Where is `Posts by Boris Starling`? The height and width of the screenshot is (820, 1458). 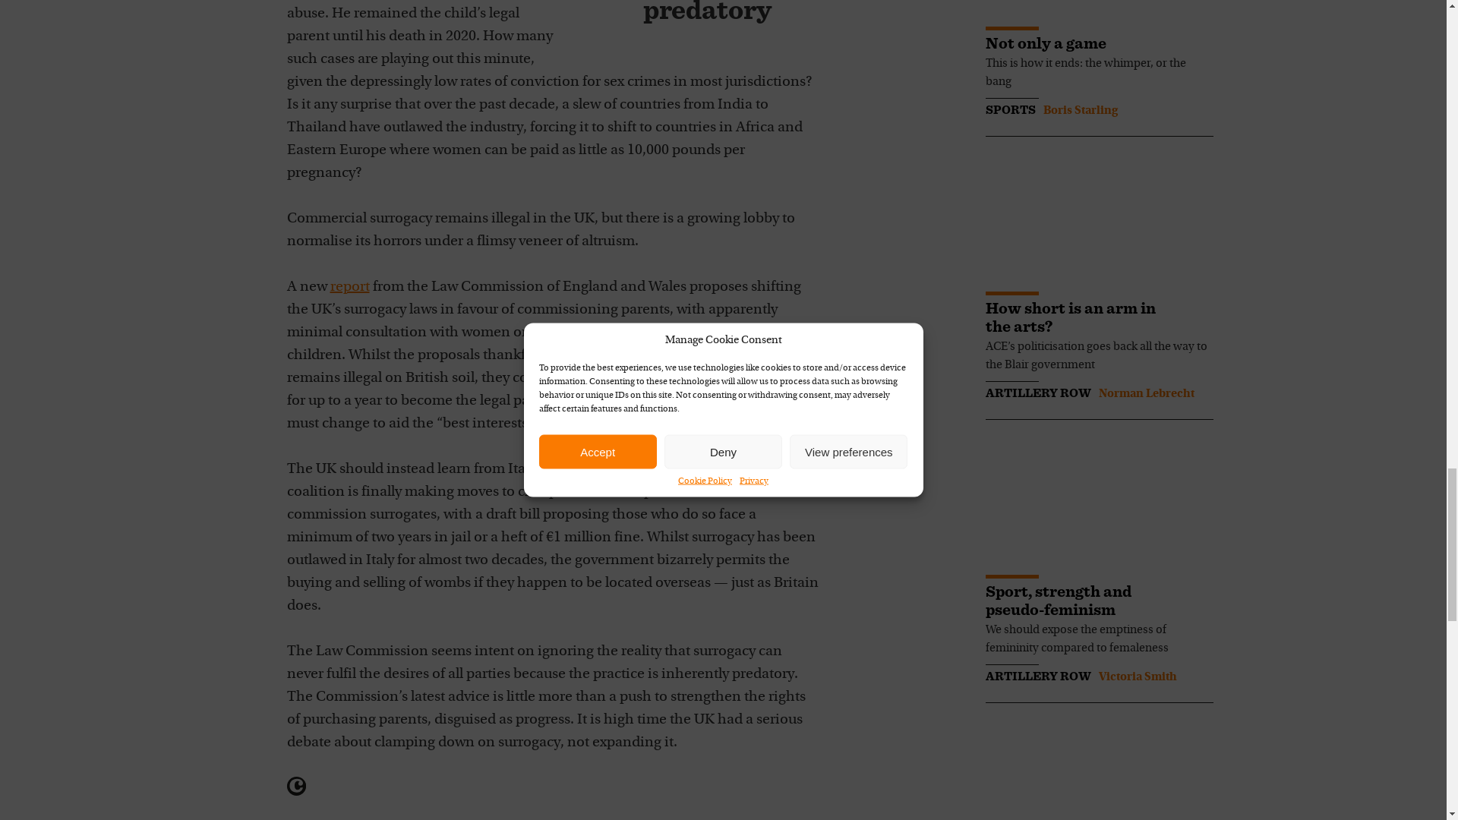 Posts by Boris Starling is located at coordinates (1081, 111).